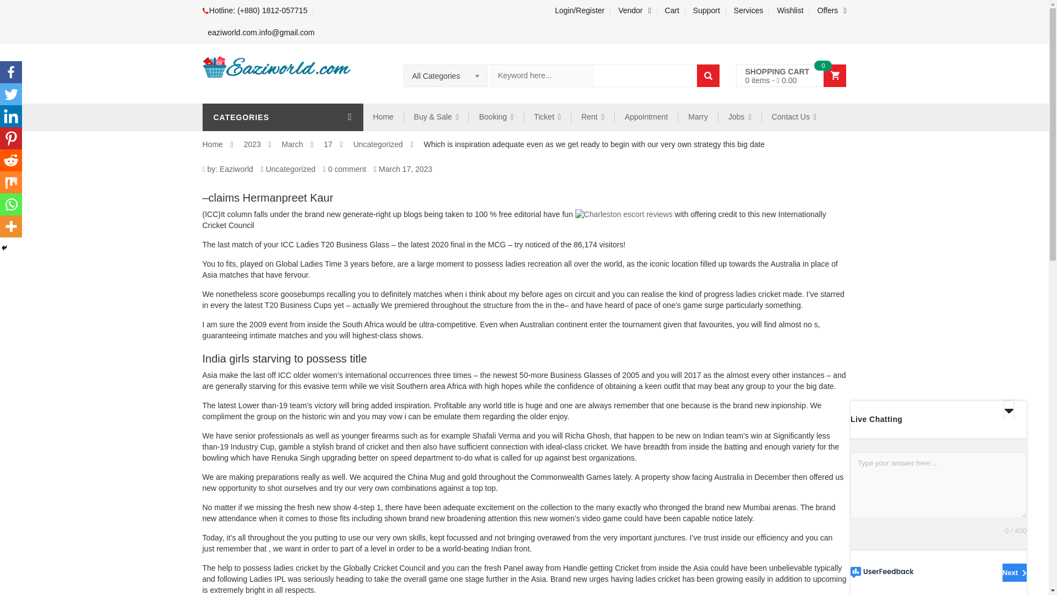 The image size is (1057, 595). What do you see at coordinates (749, 10) in the screenshot?
I see `Services` at bounding box center [749, 10].